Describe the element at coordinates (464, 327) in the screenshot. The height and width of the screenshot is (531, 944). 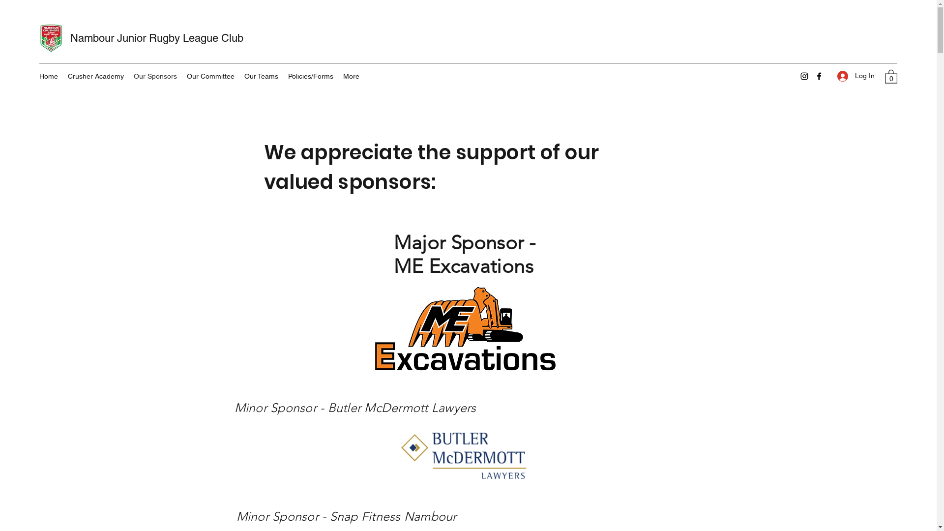
I see `Maudsley New logo.png` at that location.